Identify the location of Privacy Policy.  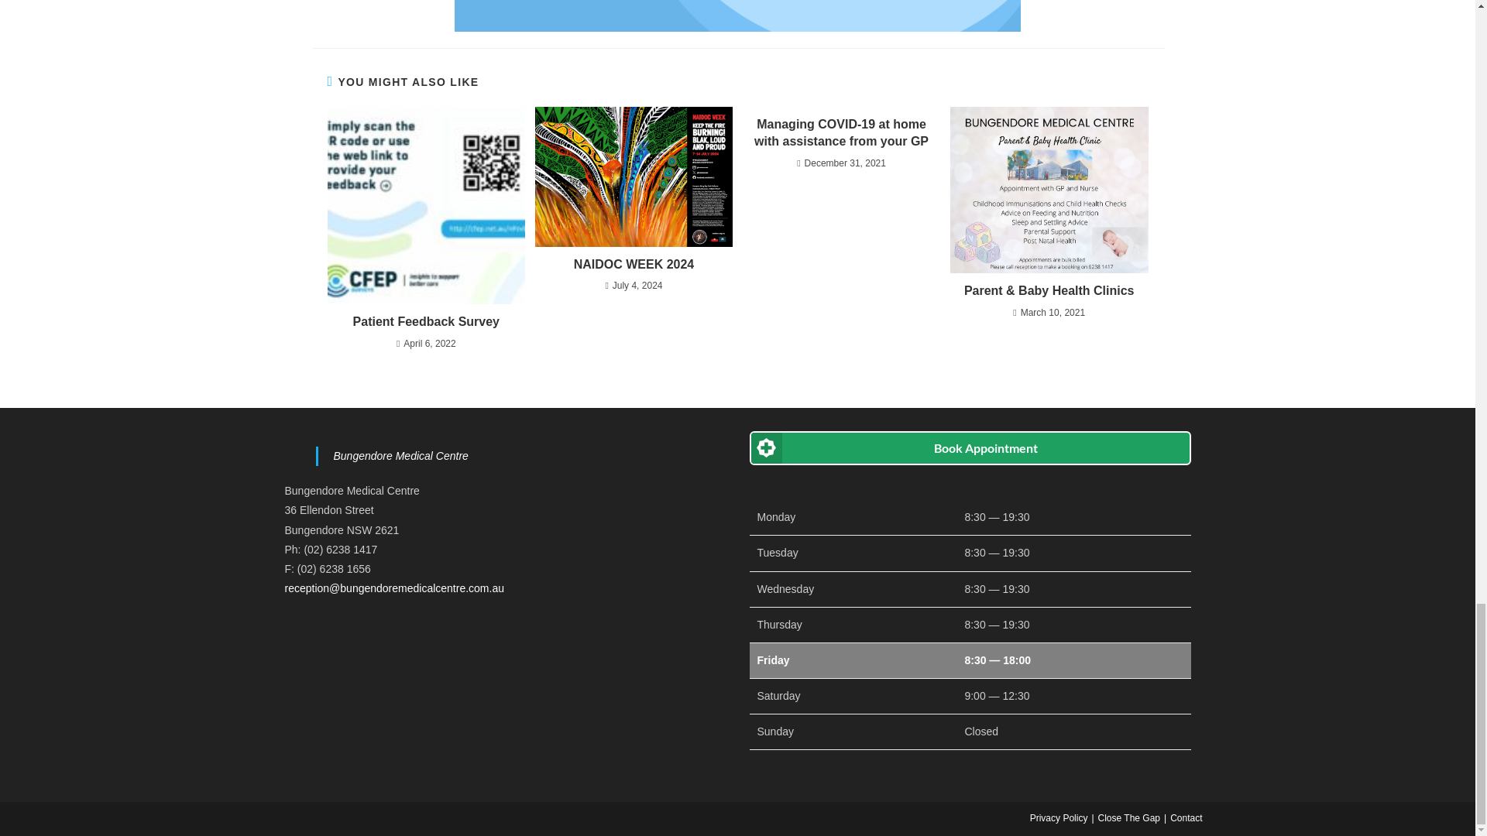
(1059, 817).